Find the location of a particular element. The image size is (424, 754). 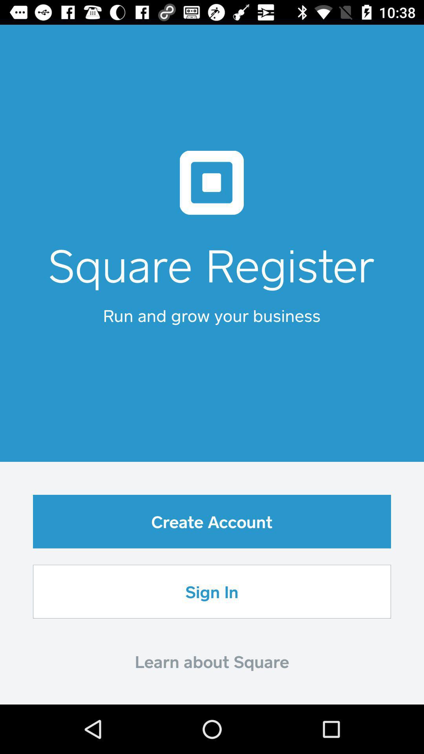

jump until the create account item is located at coordinates (212, 522).